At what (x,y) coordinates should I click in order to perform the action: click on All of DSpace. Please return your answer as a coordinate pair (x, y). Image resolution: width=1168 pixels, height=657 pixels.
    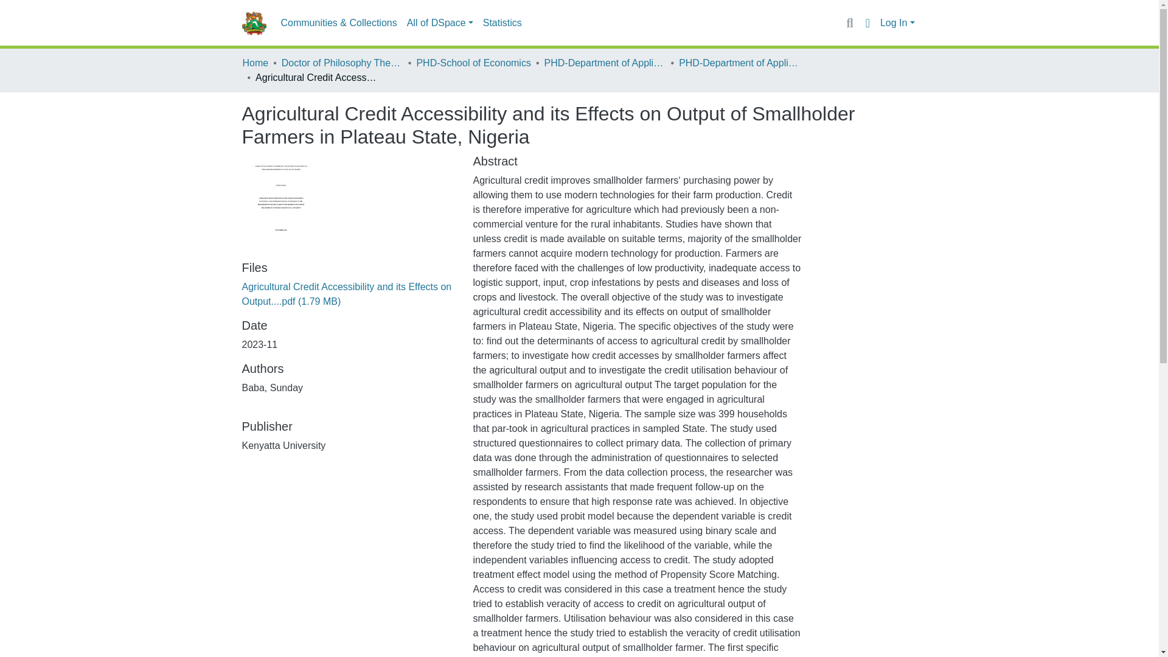
    Looking at the image, I should click on (439, 23).